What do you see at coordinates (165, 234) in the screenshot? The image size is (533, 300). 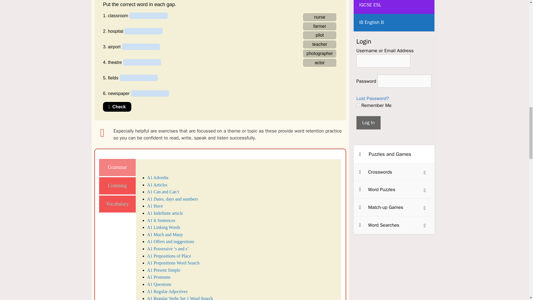 I see `A1 Much and Many` at bounding box center [165, 234].